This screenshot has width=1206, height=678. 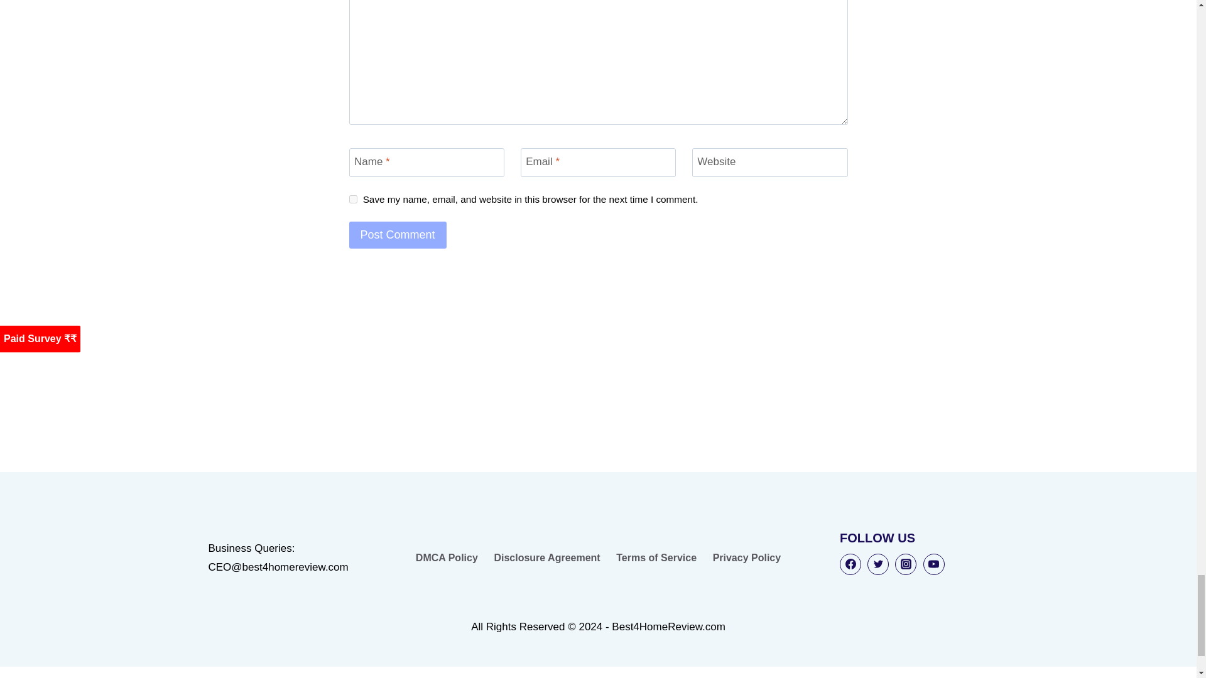 What do you see at coordinates (656, 558) in the screenshot?
I see `Terms of Service` at bounding box center [656, 558].